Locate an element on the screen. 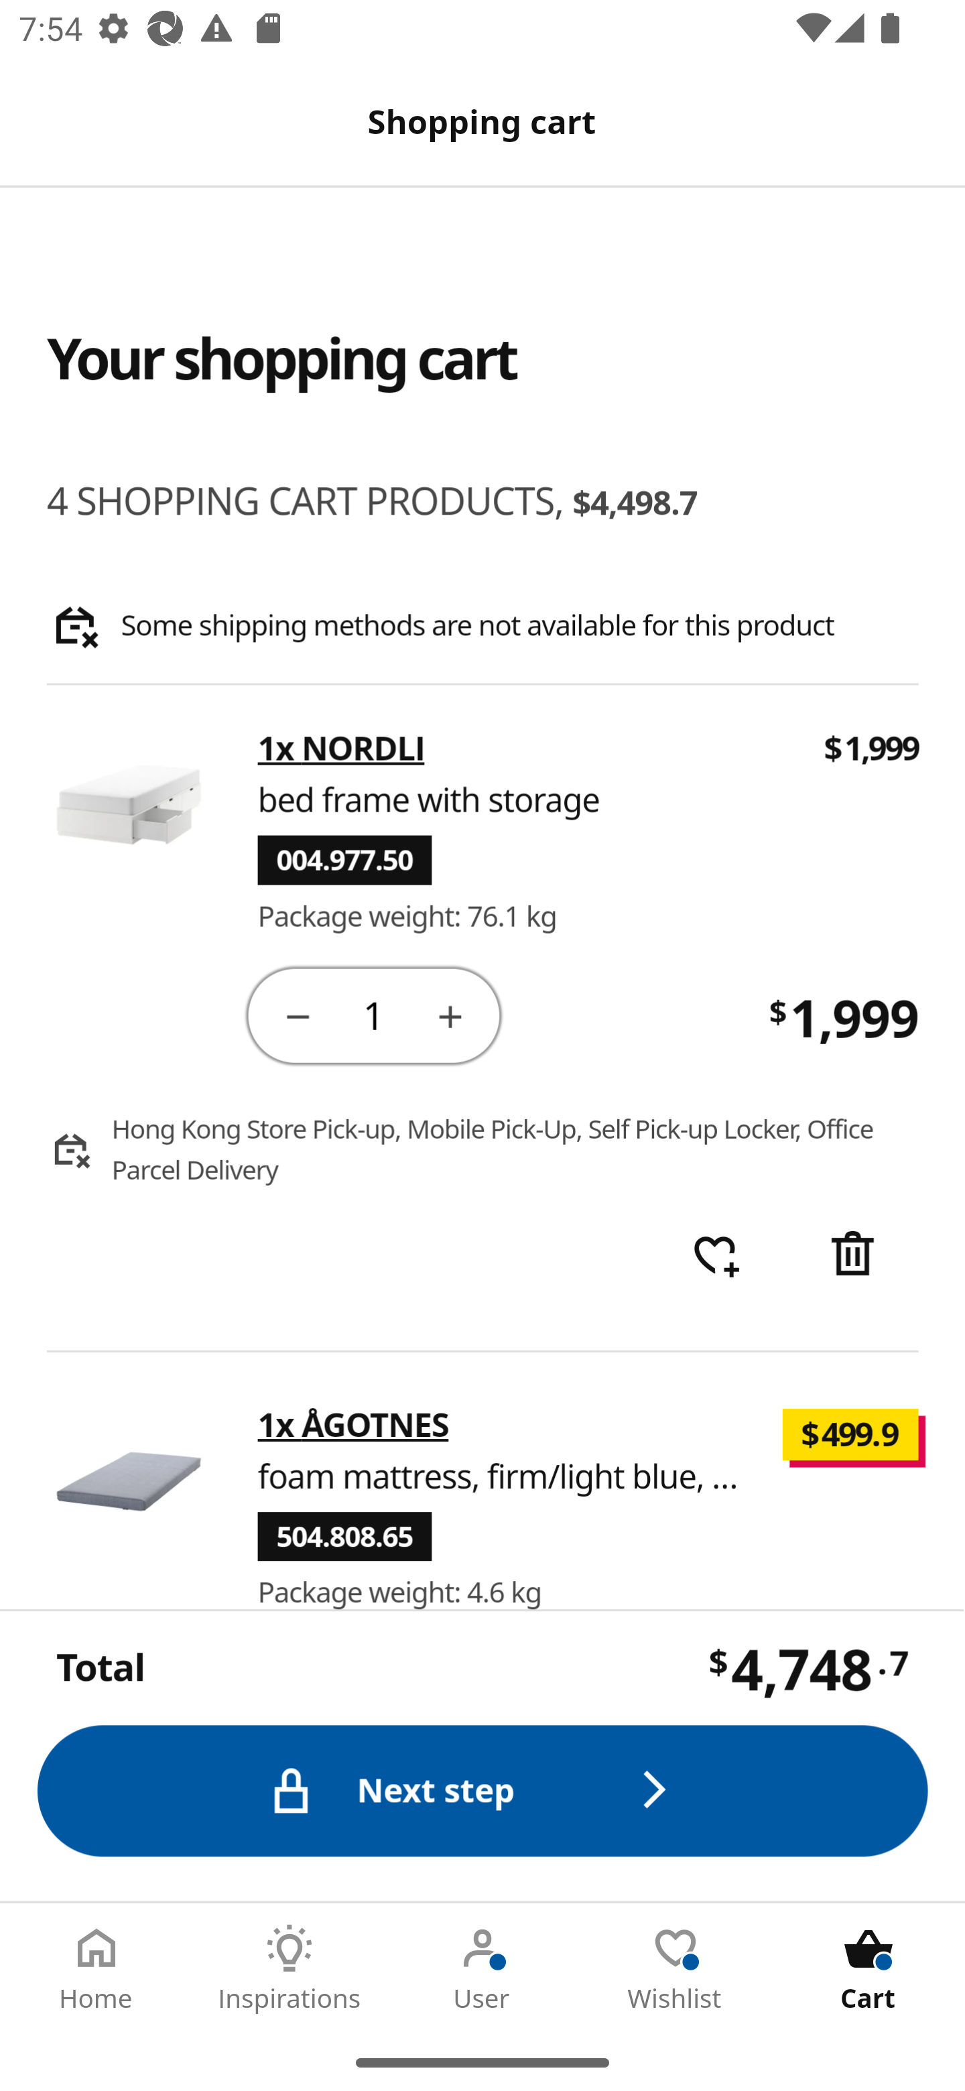    is located at coordinates (716, 1256).